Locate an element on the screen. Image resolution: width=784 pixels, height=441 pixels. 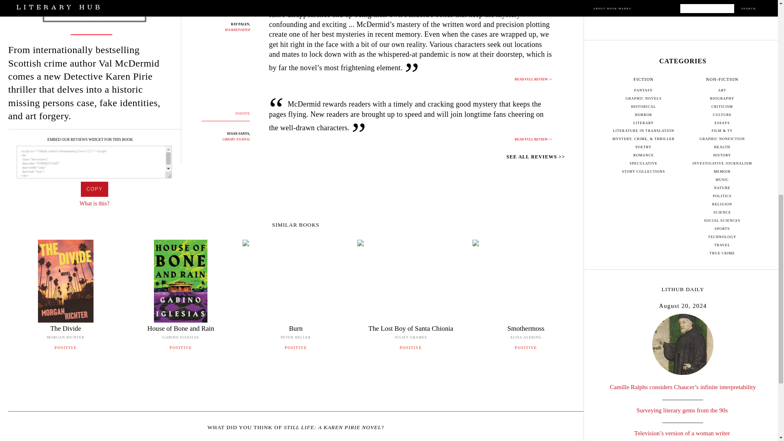
RAY PALEN, is located at coordinates (241, 24).